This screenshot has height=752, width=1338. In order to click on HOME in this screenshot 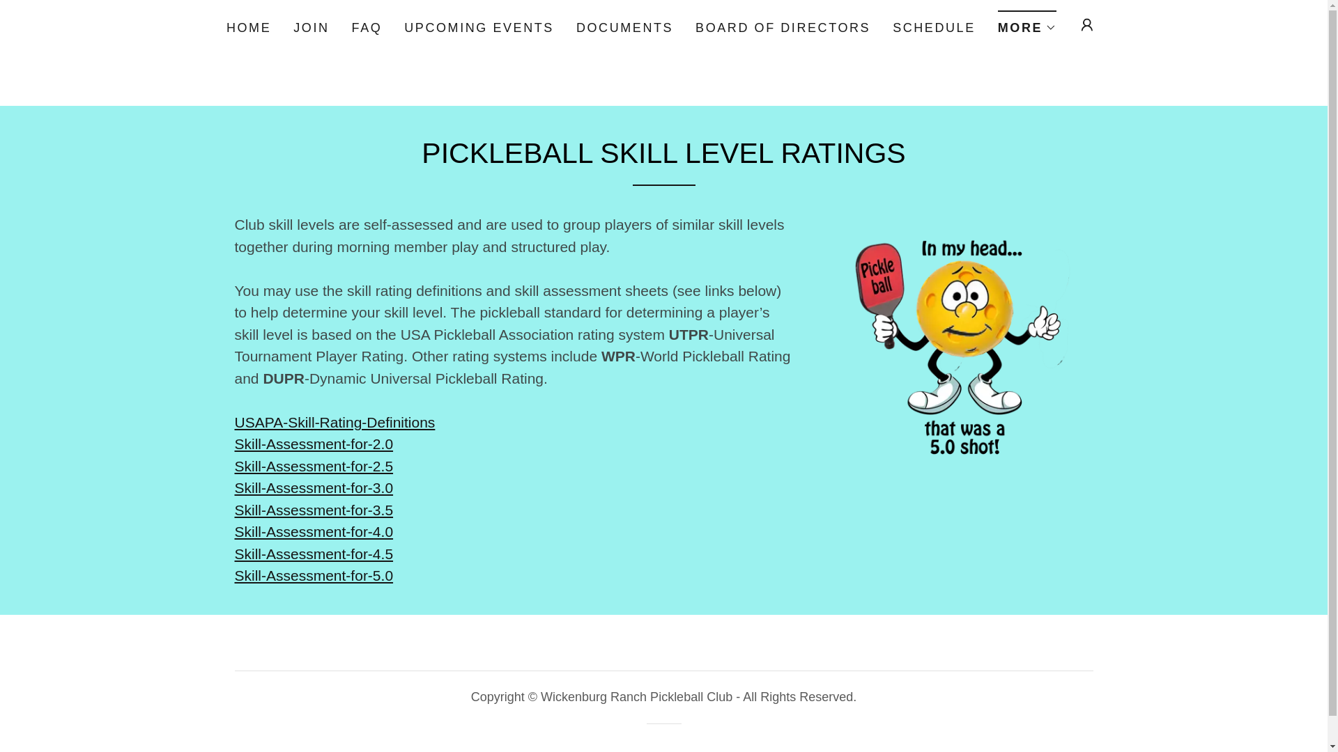, I will do `click(248, 28)`.